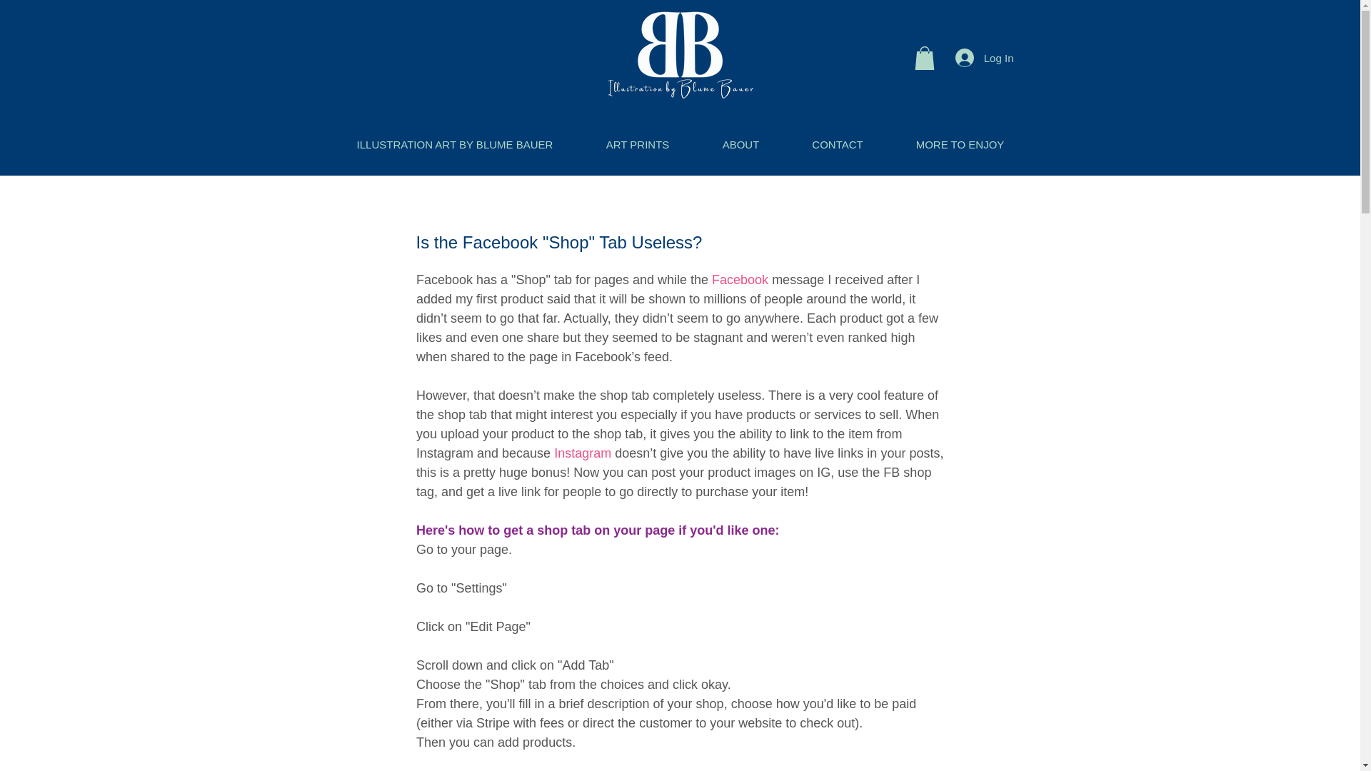 The width and height of the screenshot is (1371, 771). I want to click on ABOUT, so click(740, 144).